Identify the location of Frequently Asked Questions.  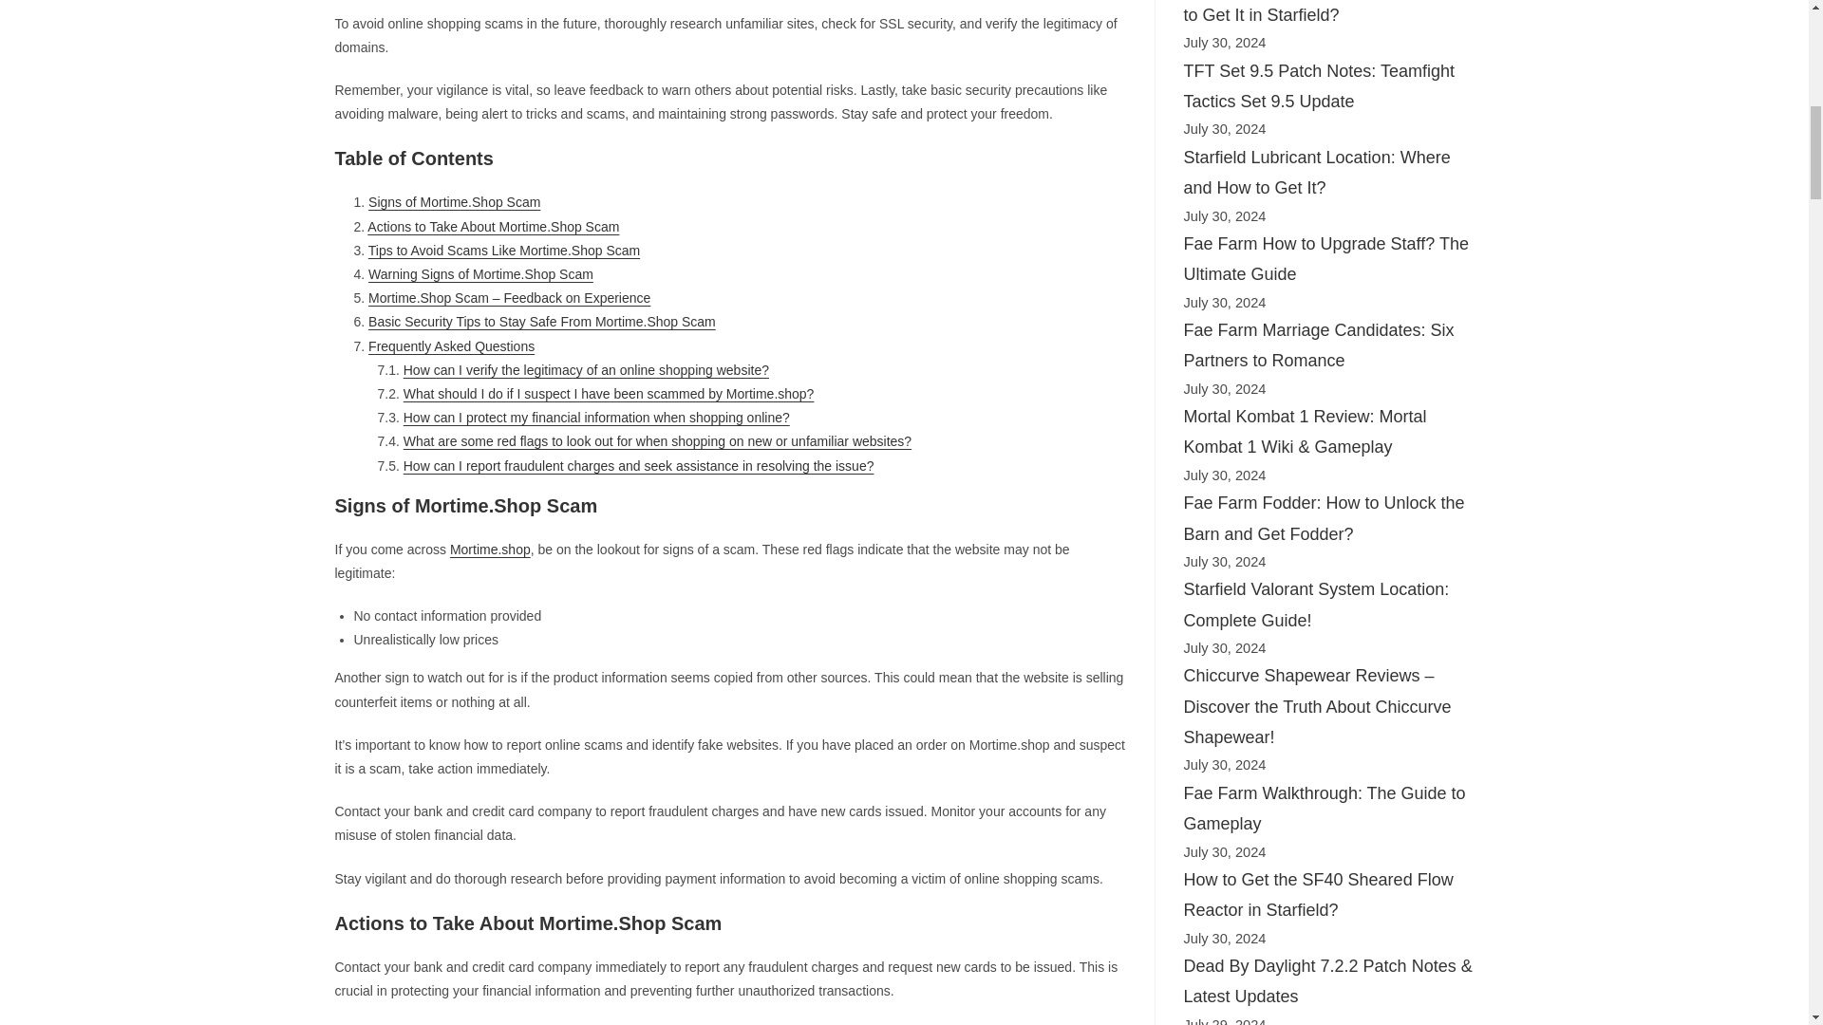
(450, 345).